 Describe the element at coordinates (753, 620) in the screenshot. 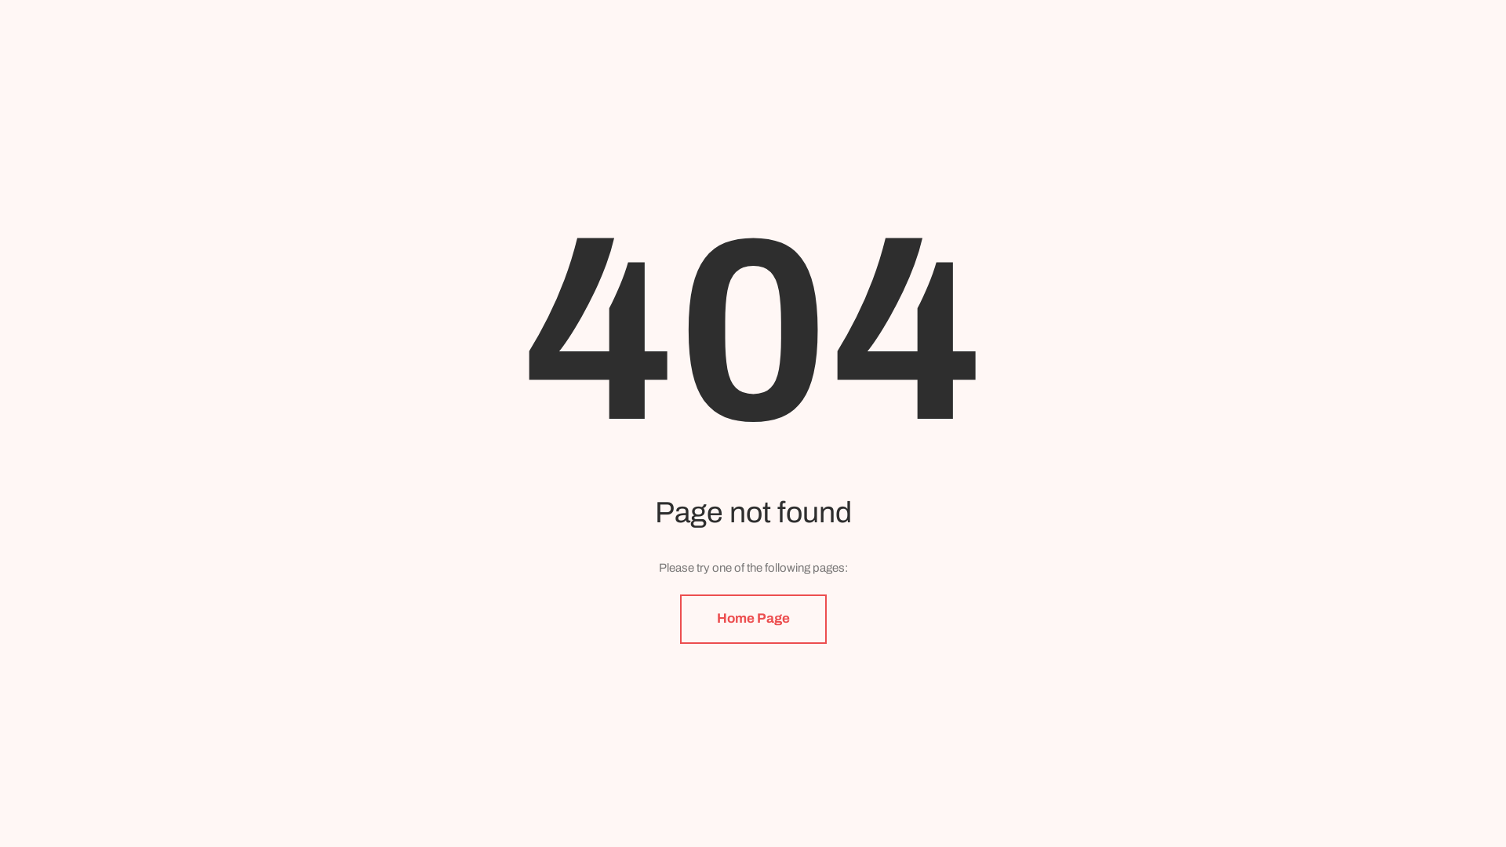

I see `Home Page` at that location.